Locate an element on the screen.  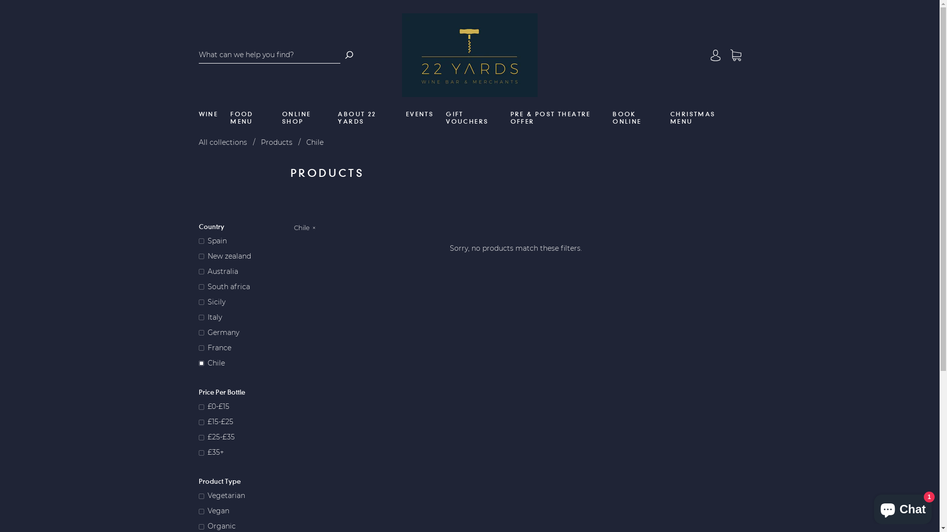
BOOK ONLINE is located at coordinates (635, 118).